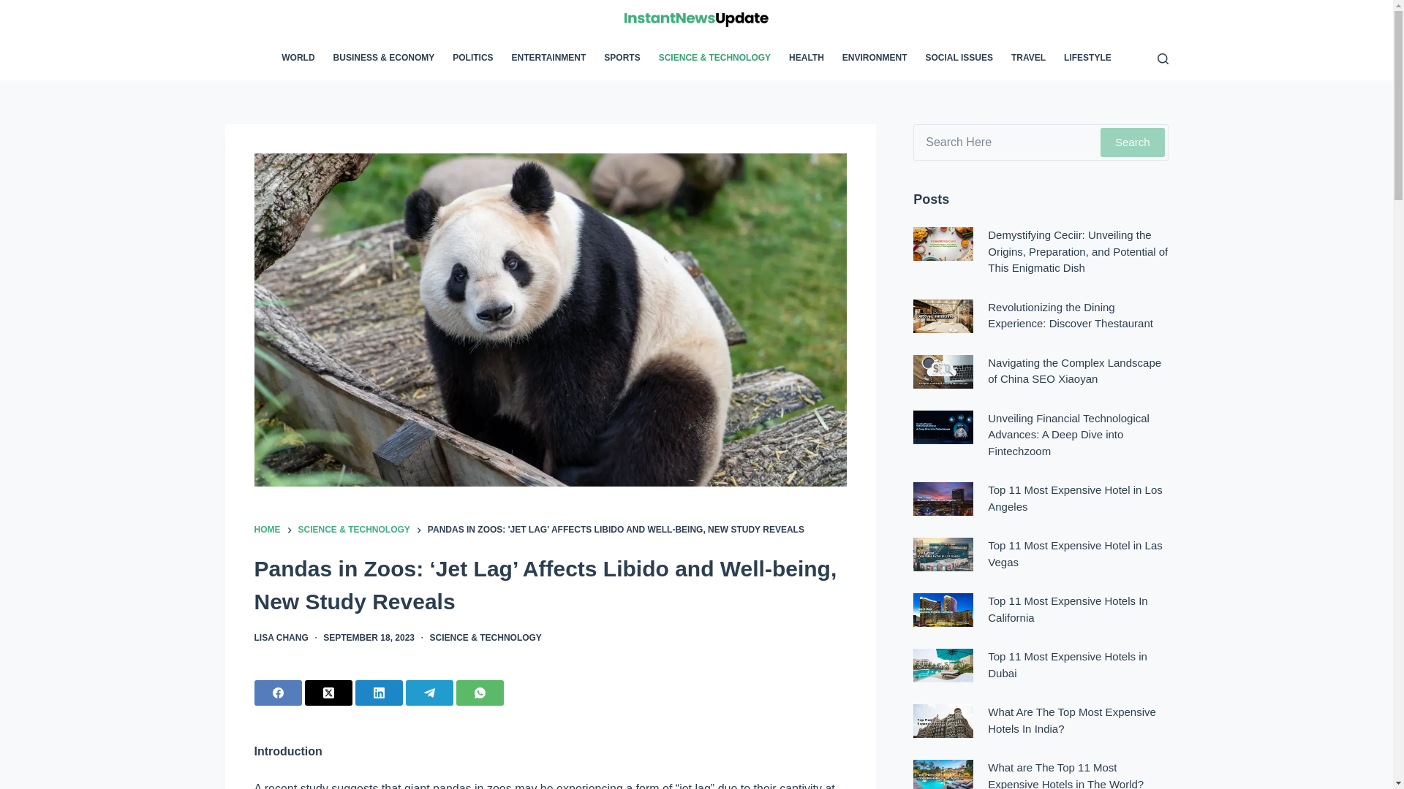  Describe the element at coordinates (959, 58) in the screenshot. I see `SOCIAL ISSUES` at that location.